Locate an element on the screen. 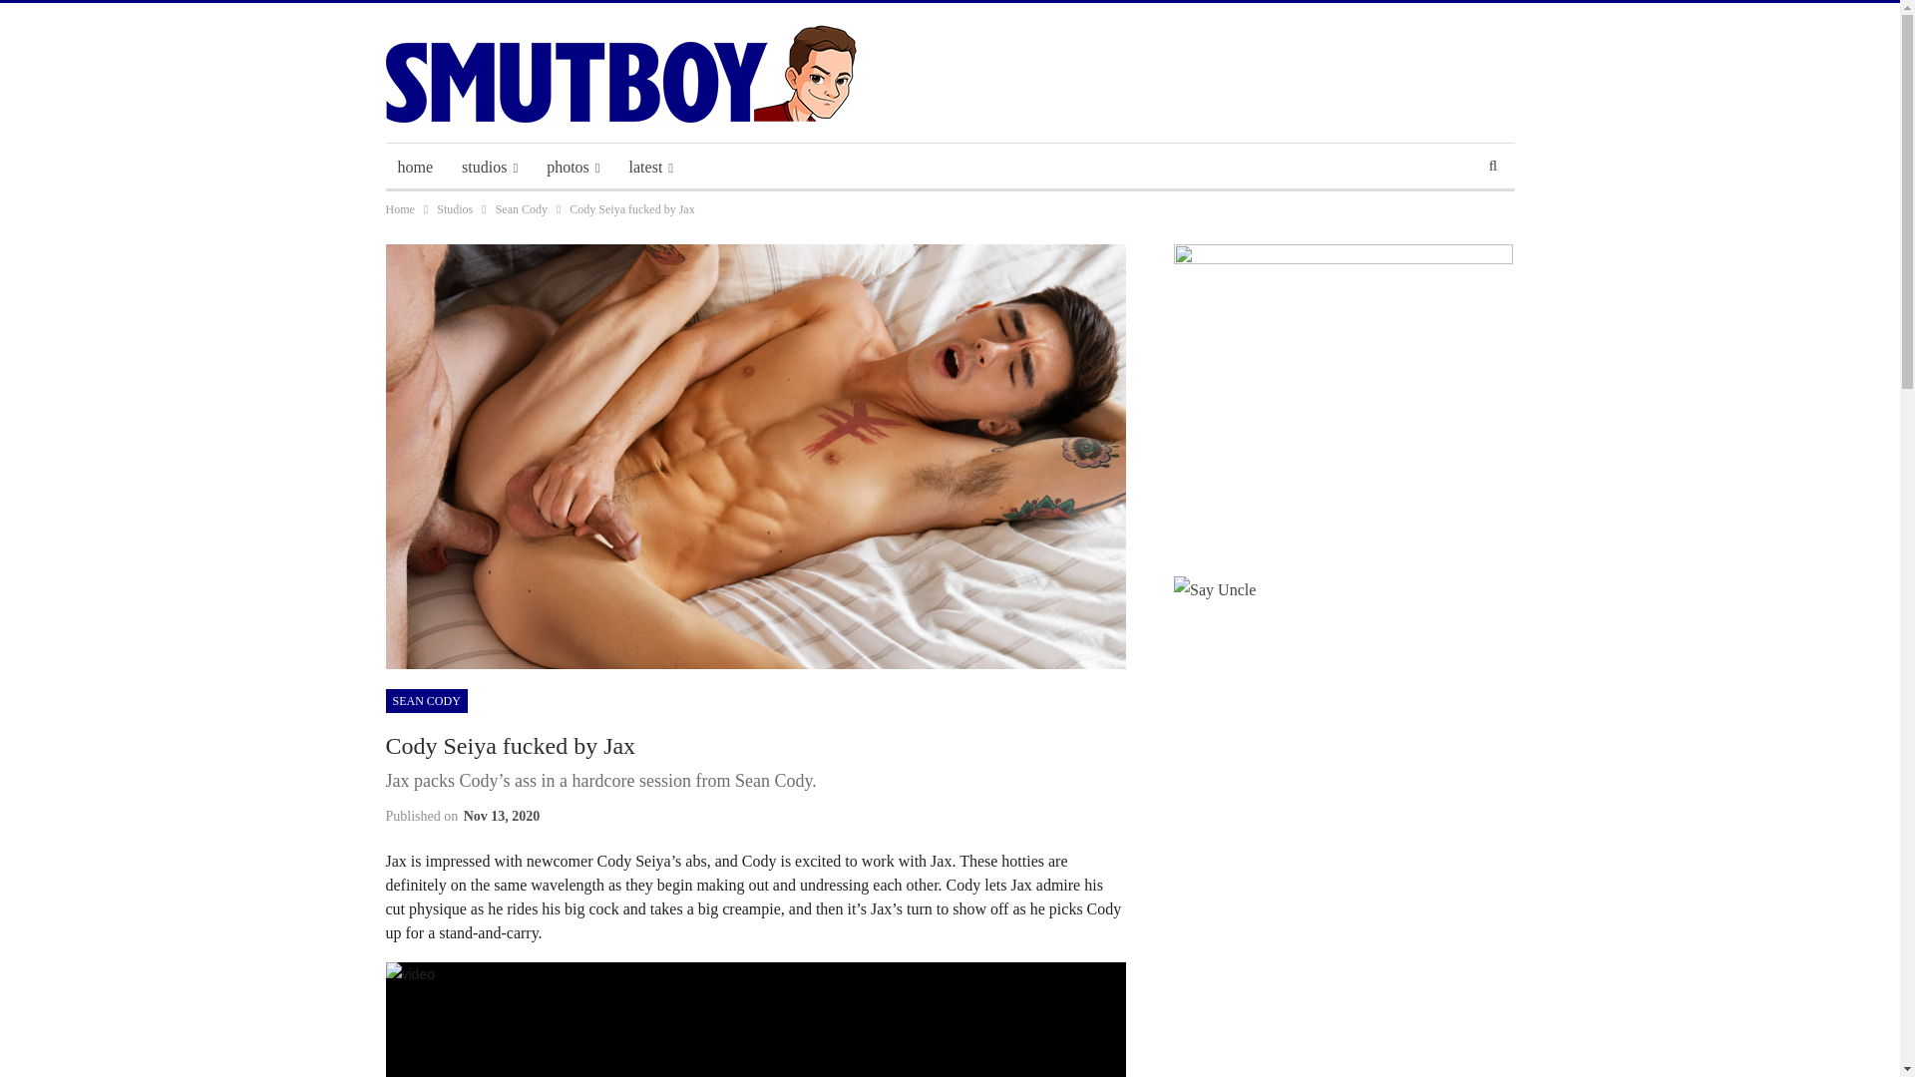 The height and width of the screenshot is (1077, 1915). Cody Seiya fucked by Jax 1 is located at coordinates (754, 1019).